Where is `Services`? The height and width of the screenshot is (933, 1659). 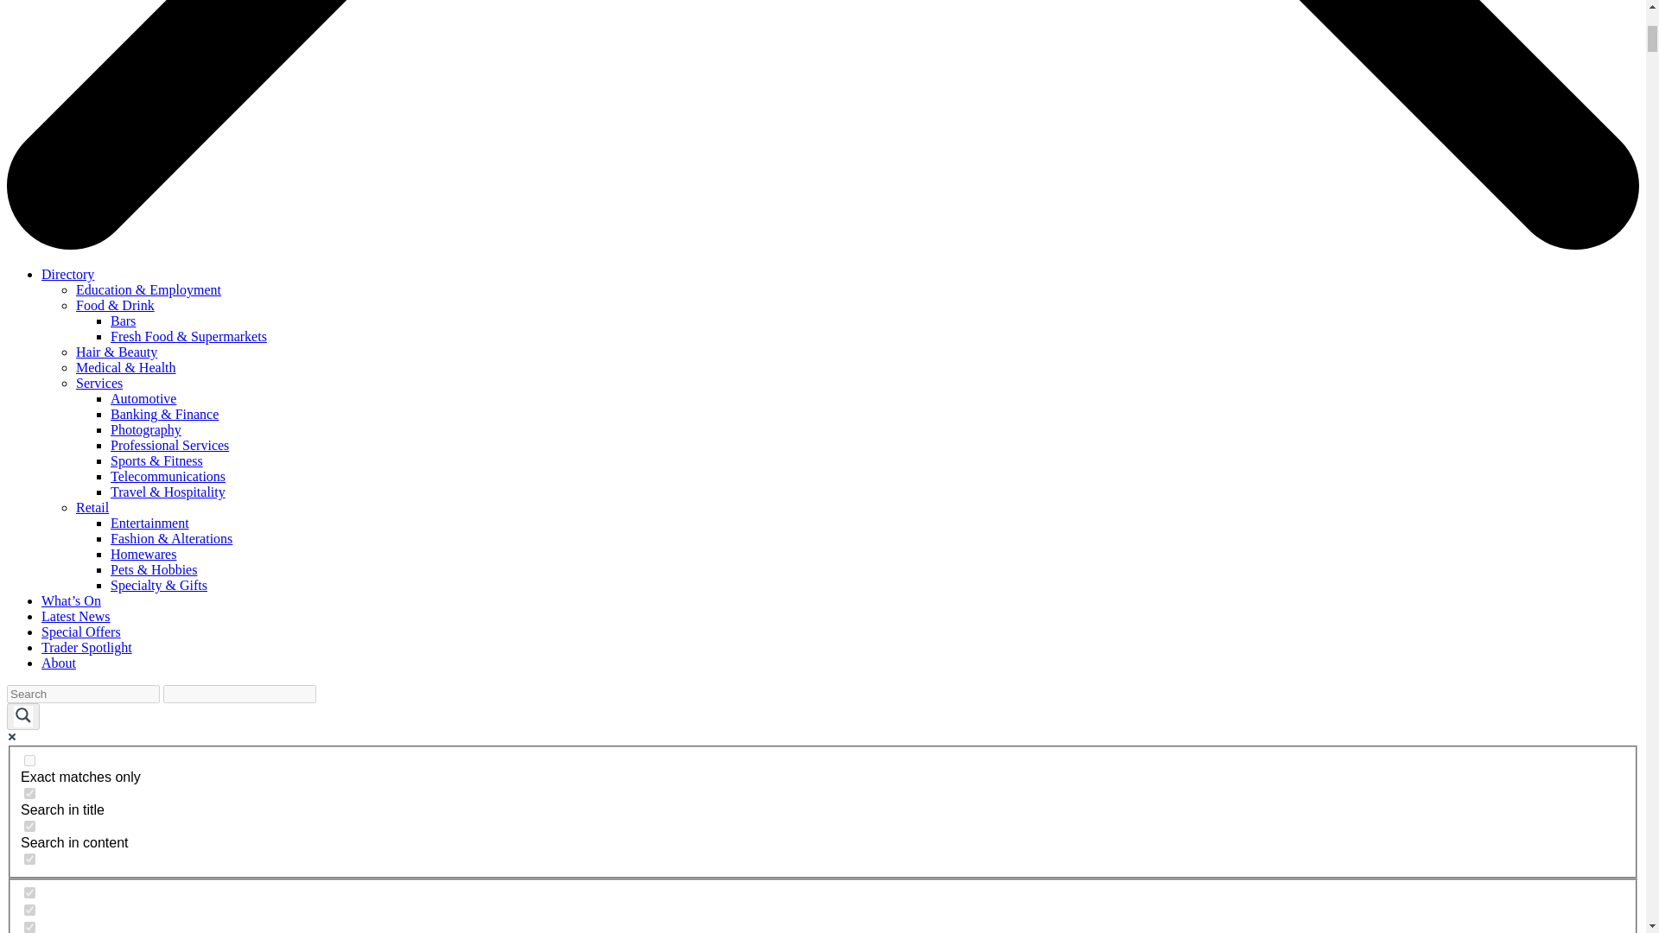 Services is located at coordinates (99, 384).